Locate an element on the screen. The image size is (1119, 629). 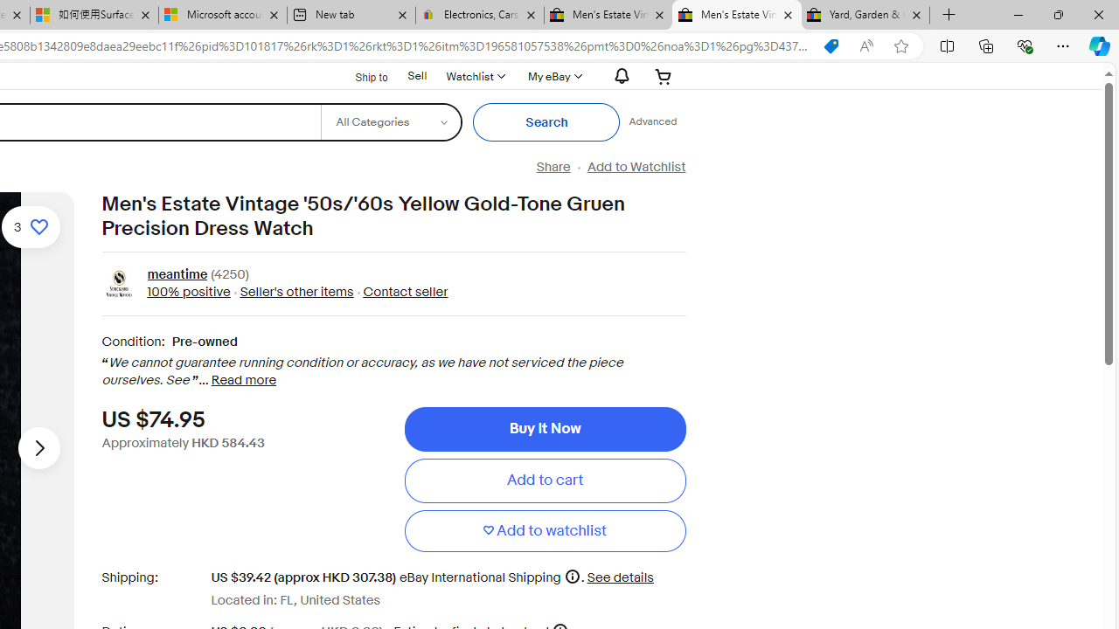
Buy It Now is located at coordinates (545, 428).